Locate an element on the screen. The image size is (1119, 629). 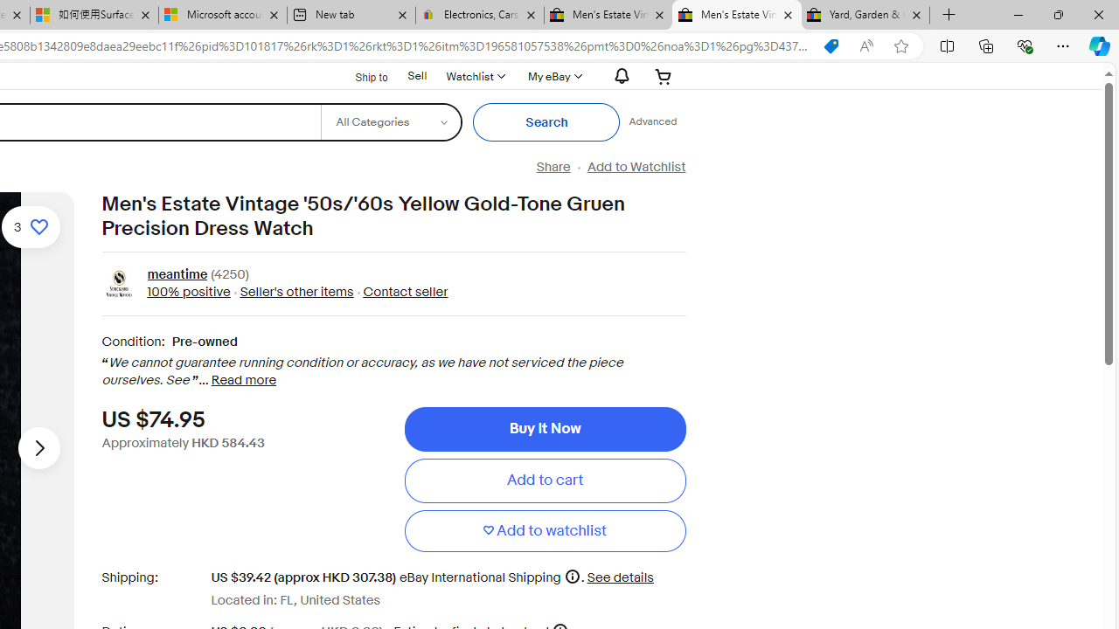
Buy It Now is located at coordinates (545, 428).